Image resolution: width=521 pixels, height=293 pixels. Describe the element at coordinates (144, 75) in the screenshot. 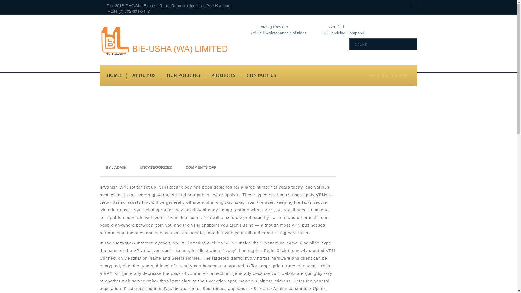

I see `ABOUT US` at that location.